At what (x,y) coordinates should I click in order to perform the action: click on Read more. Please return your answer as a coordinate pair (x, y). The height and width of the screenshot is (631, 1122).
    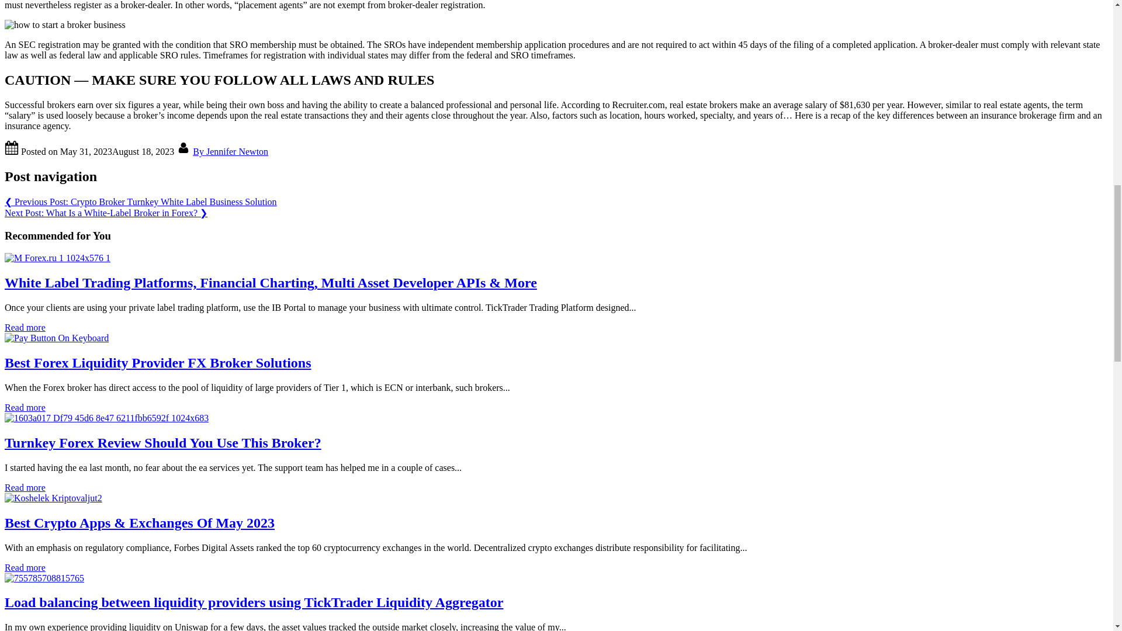
    Looking at the image, I should click on (25, 487).